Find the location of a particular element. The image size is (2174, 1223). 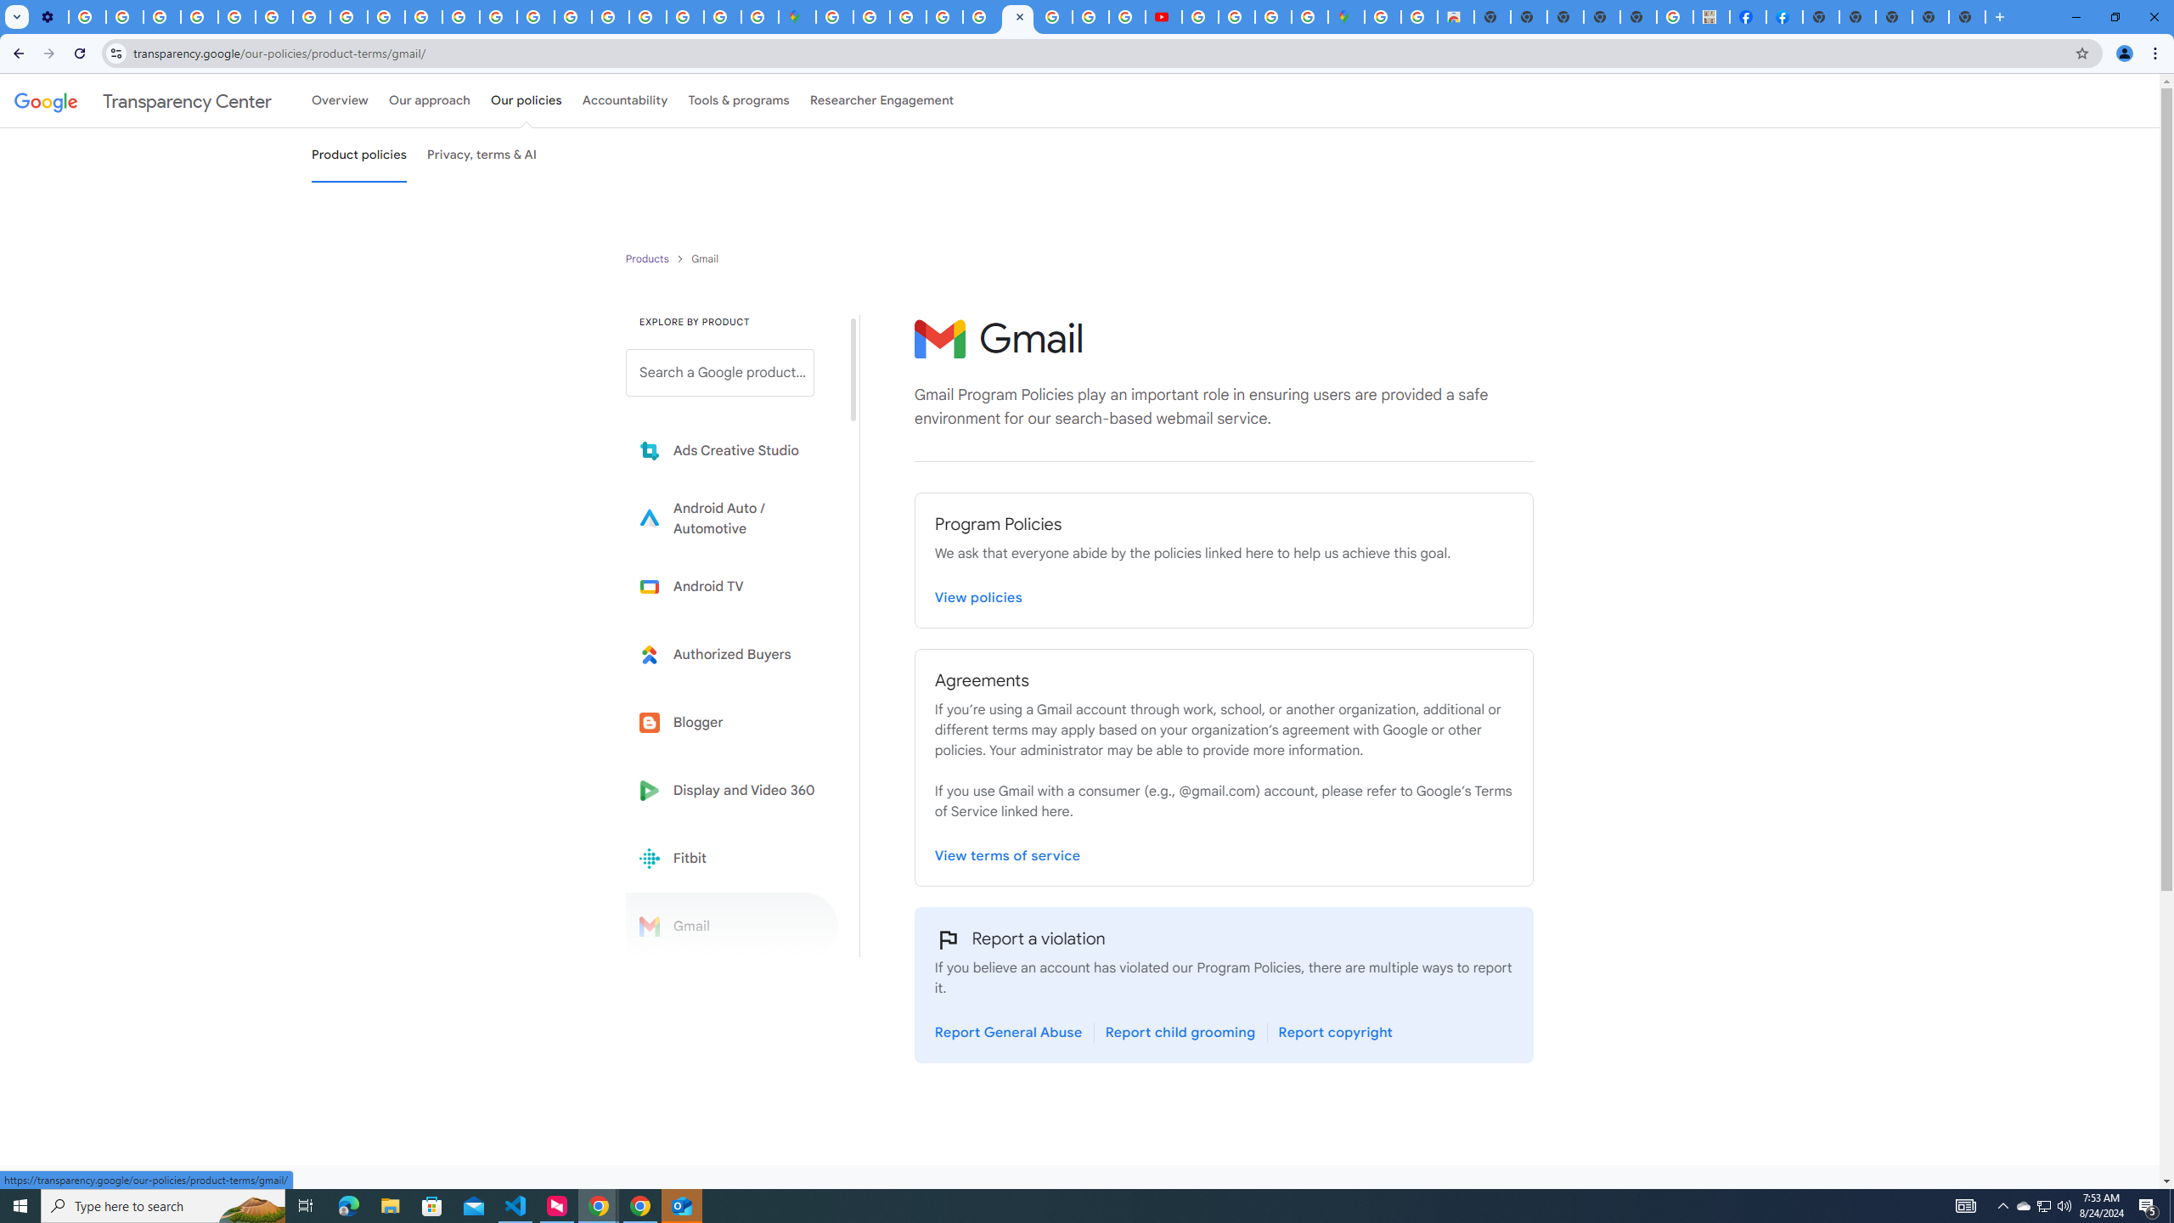

New Tab is located at coordinates (1822, 17).